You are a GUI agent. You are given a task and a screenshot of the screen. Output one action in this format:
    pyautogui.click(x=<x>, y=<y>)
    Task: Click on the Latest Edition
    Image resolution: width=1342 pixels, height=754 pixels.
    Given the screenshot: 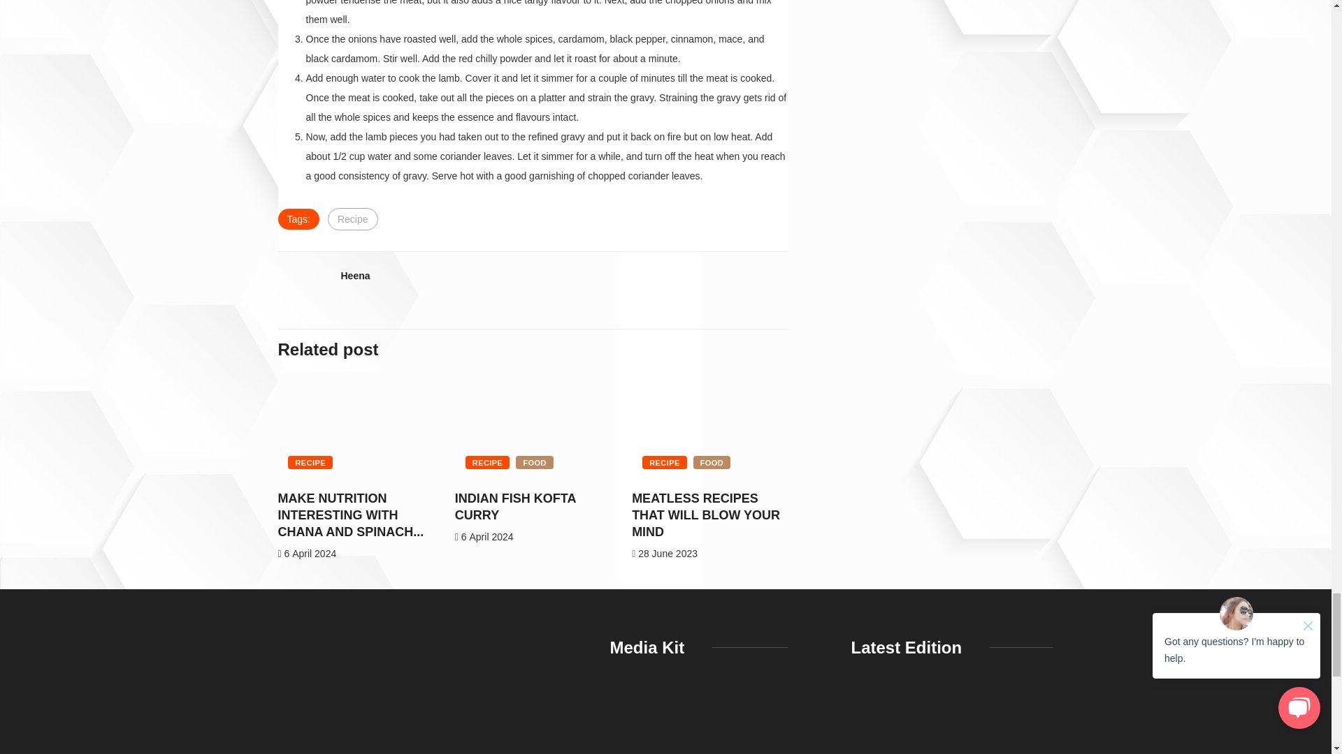 What is the action you would take?
    pyautogui.click(x=952, y=723)
    